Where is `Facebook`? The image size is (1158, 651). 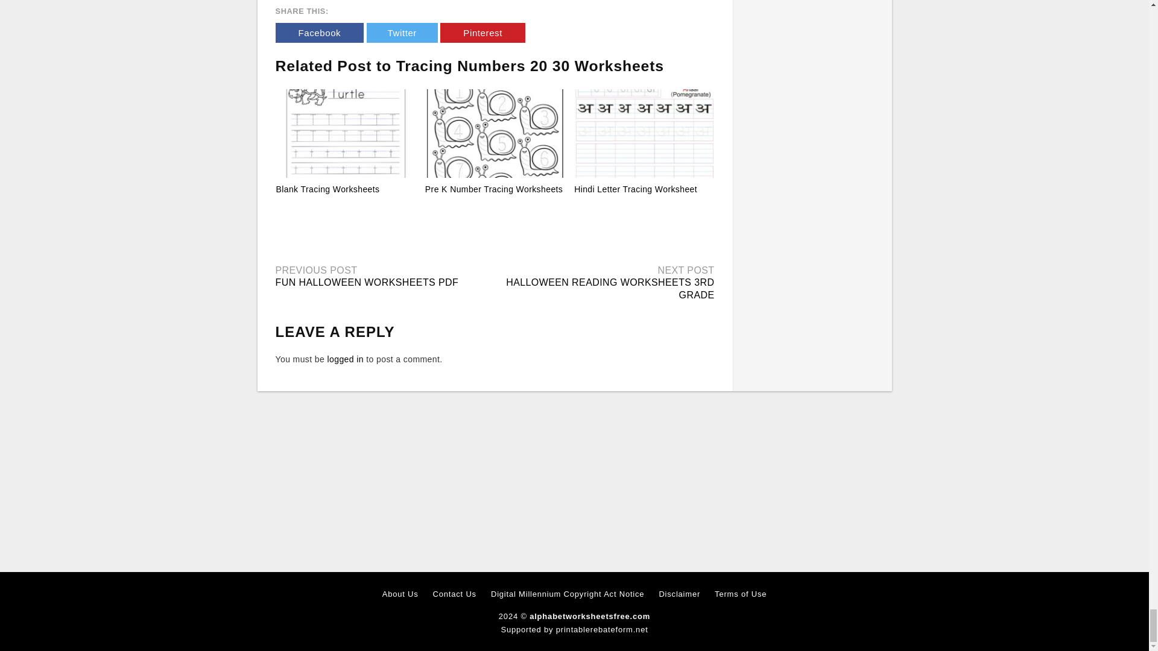 Facebook is located at coordinates (319, 33).